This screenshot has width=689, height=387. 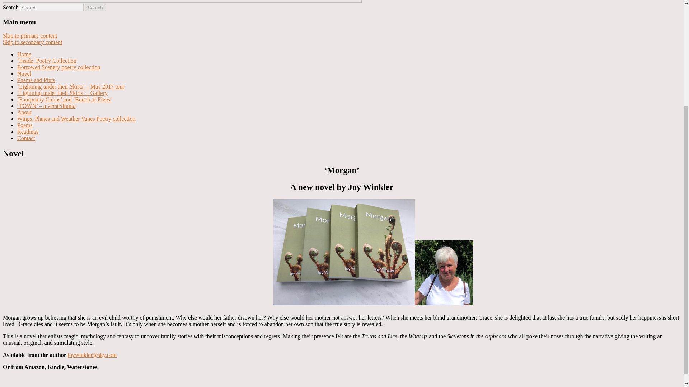 What do you see at coordinates (26, 138) in the screenshot?
I see `Contact` at bounding box center [26, 138].